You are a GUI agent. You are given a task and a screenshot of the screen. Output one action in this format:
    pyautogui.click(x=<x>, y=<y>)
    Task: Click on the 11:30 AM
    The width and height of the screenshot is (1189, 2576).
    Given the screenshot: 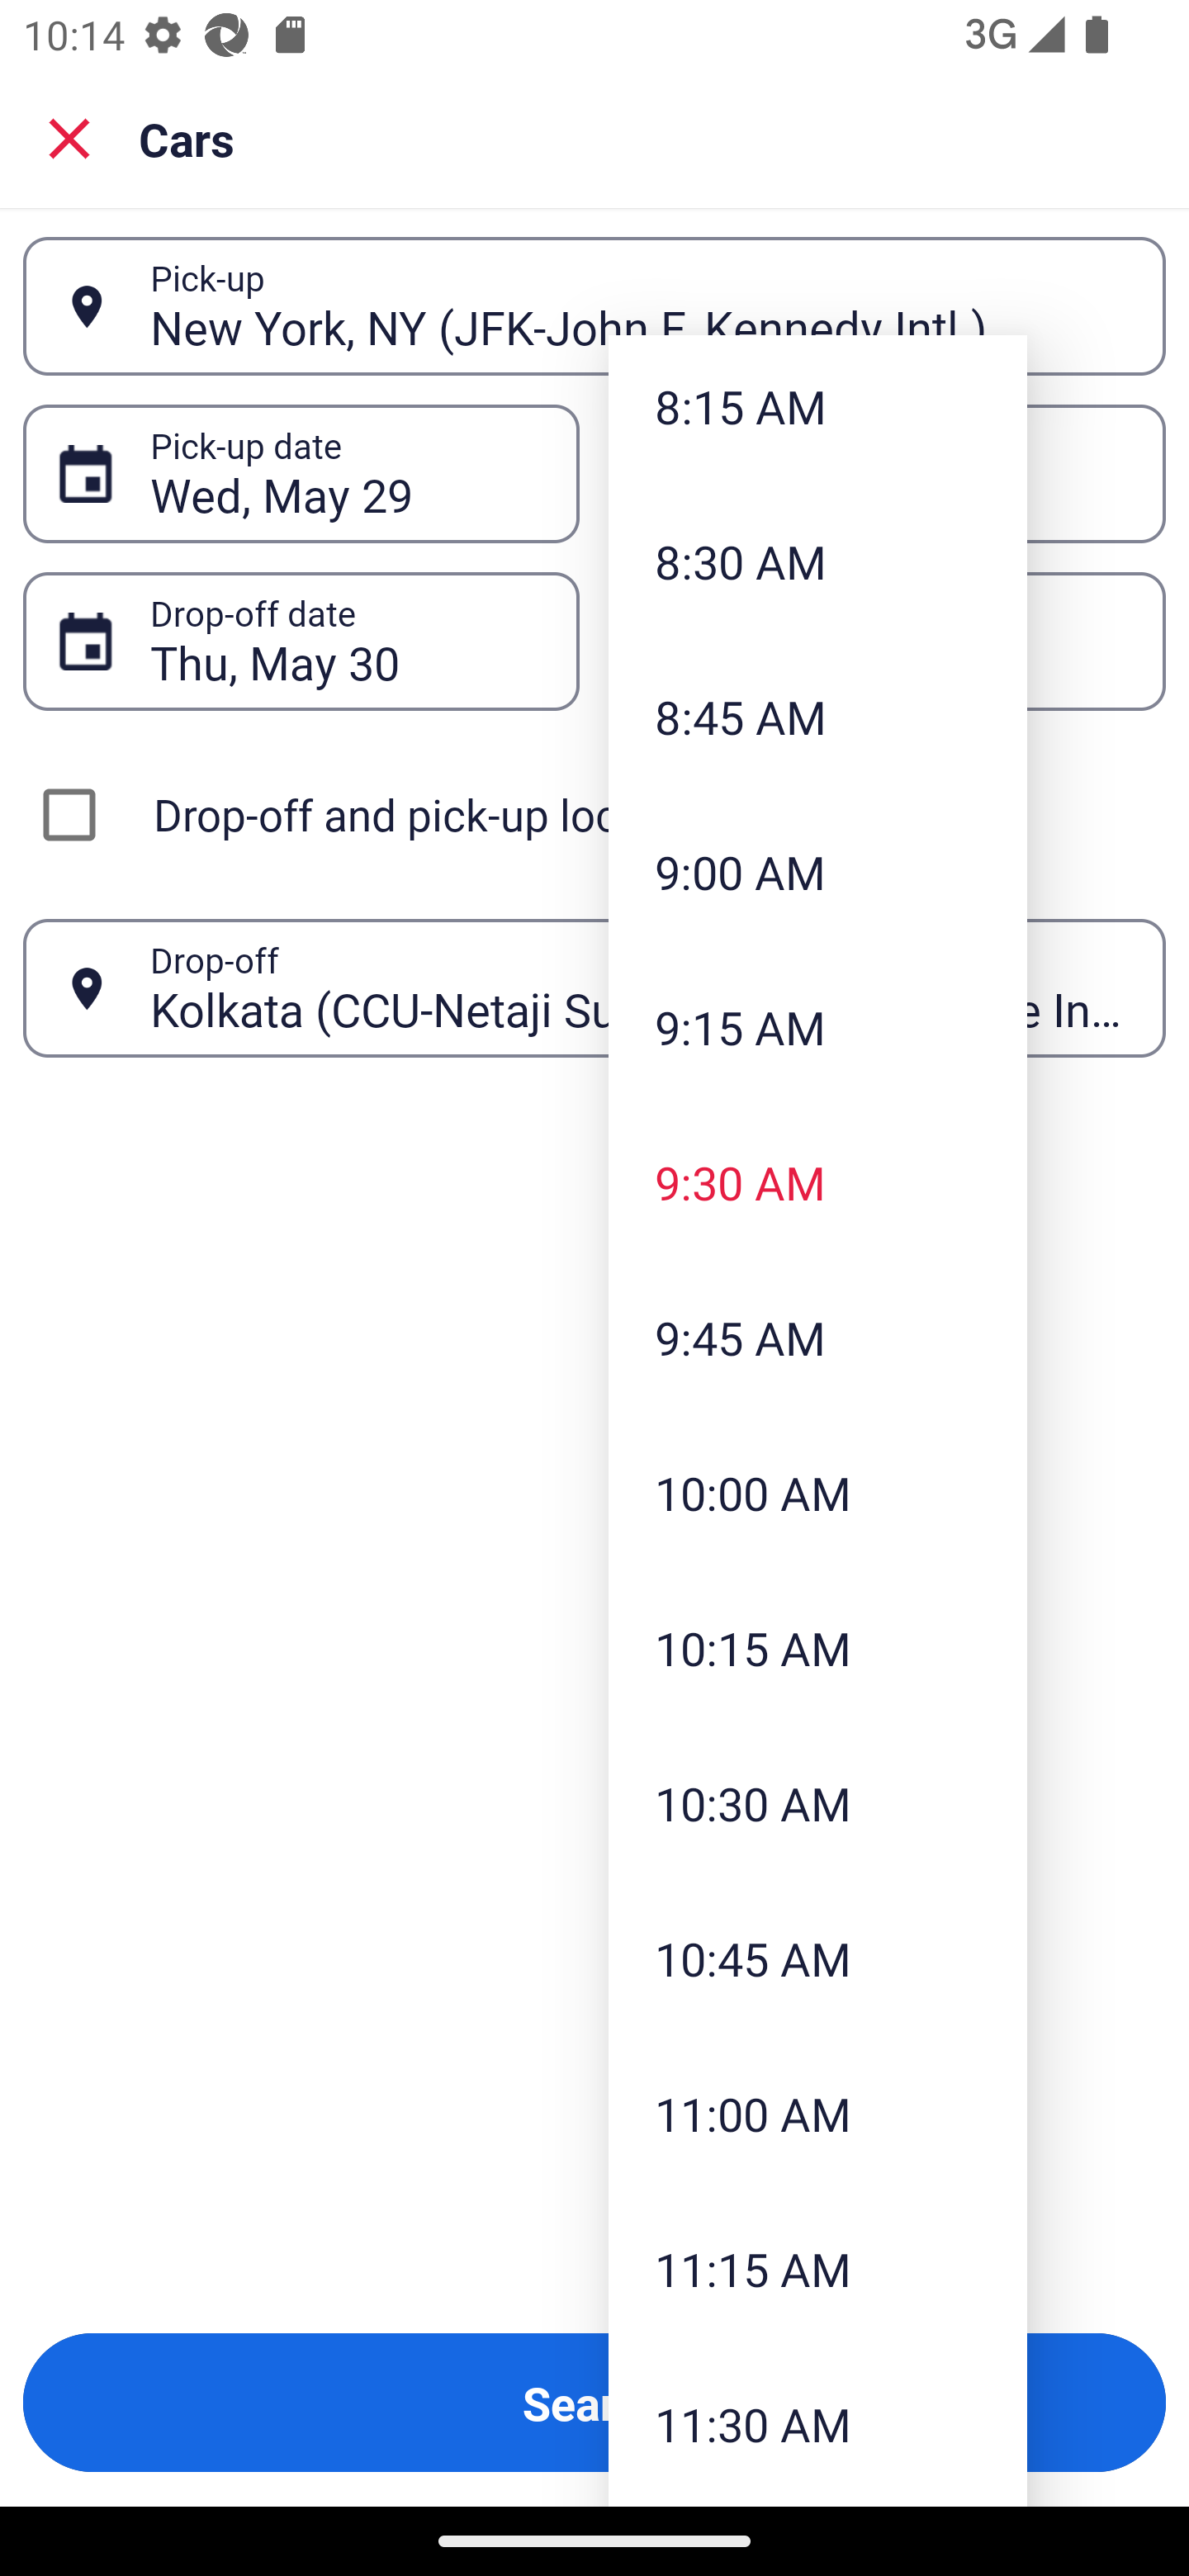 What is the action you would take?
    pyautogui.click(x=817, y=2424)
    